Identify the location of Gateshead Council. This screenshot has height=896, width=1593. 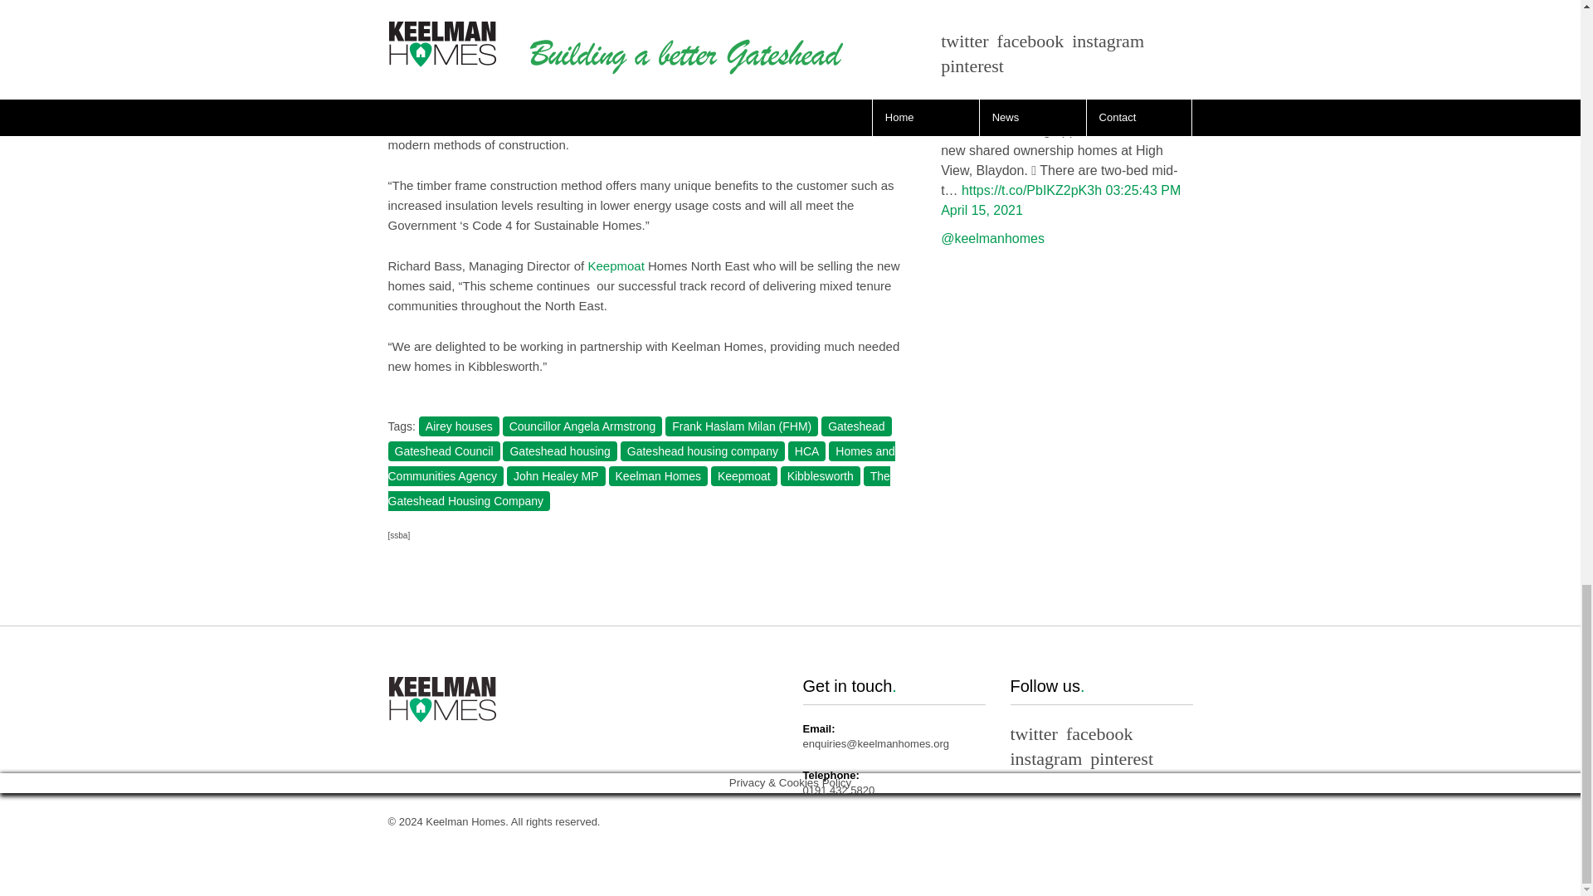
(444, 451).